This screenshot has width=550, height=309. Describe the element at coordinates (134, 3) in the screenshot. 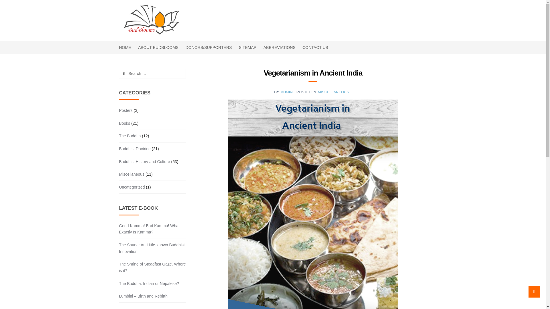

I see `Skip to content` at that location.